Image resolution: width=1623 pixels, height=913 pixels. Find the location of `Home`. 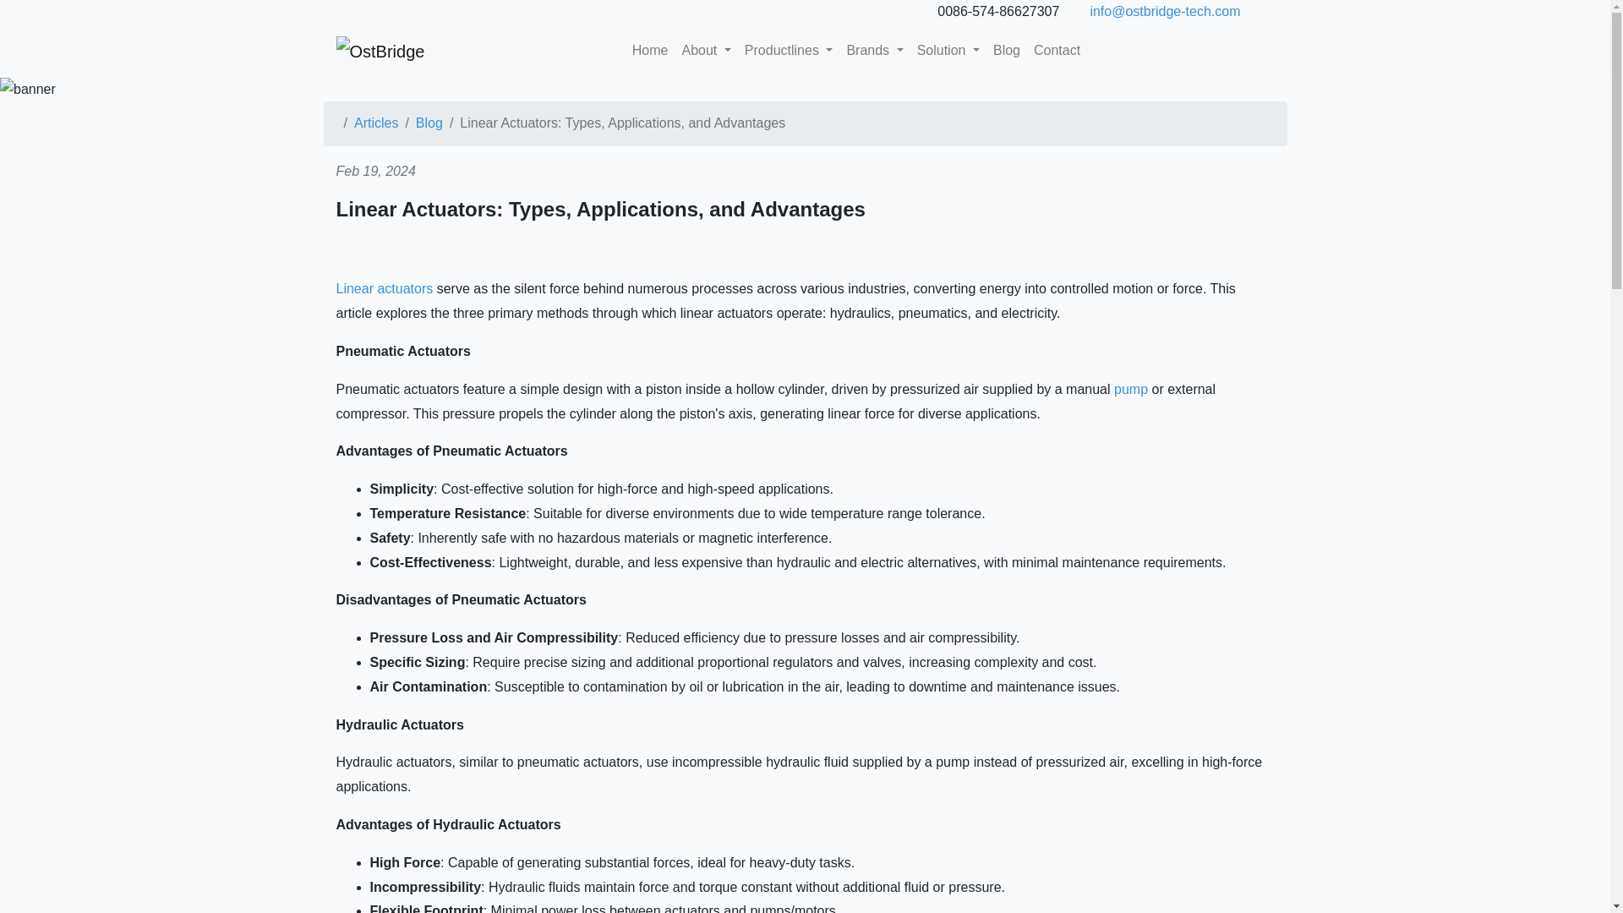

Home is located at coordinates (649, 51).